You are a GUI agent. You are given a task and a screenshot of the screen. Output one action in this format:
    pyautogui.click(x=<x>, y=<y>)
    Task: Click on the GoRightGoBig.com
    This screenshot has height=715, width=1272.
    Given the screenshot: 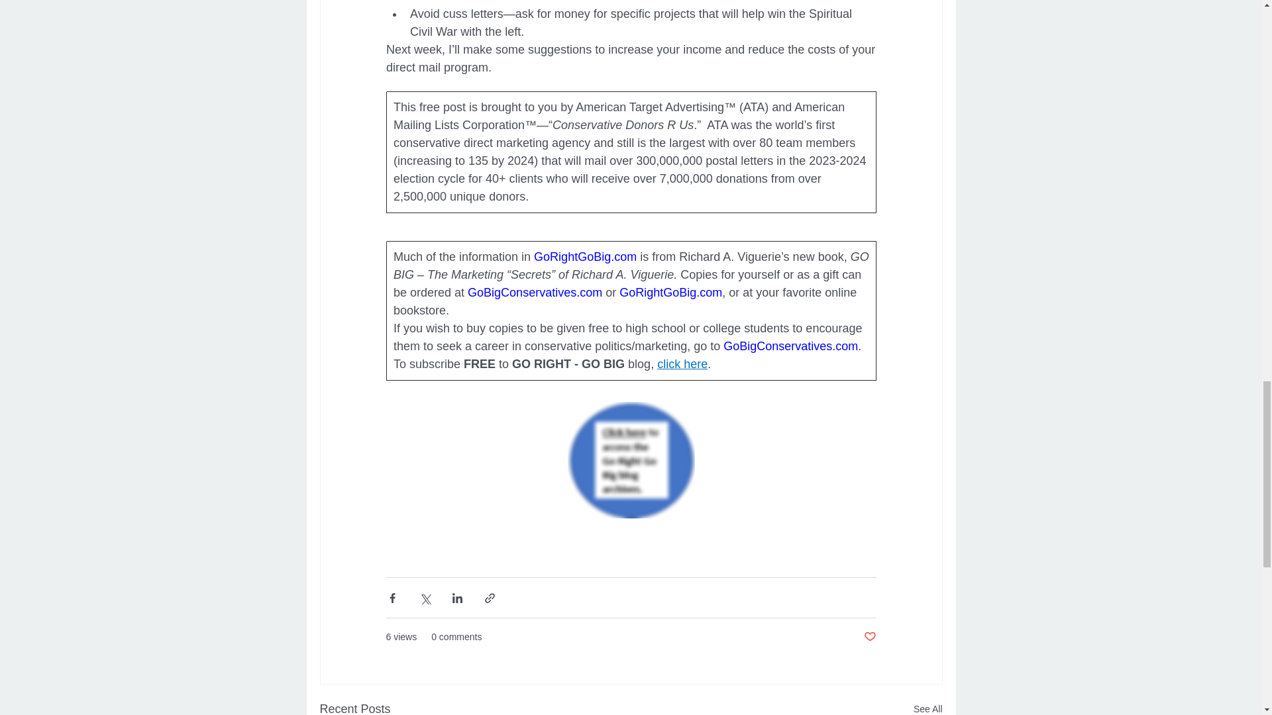 What is the action you would take?
    pyautogui.click(x=670, y=293)
    